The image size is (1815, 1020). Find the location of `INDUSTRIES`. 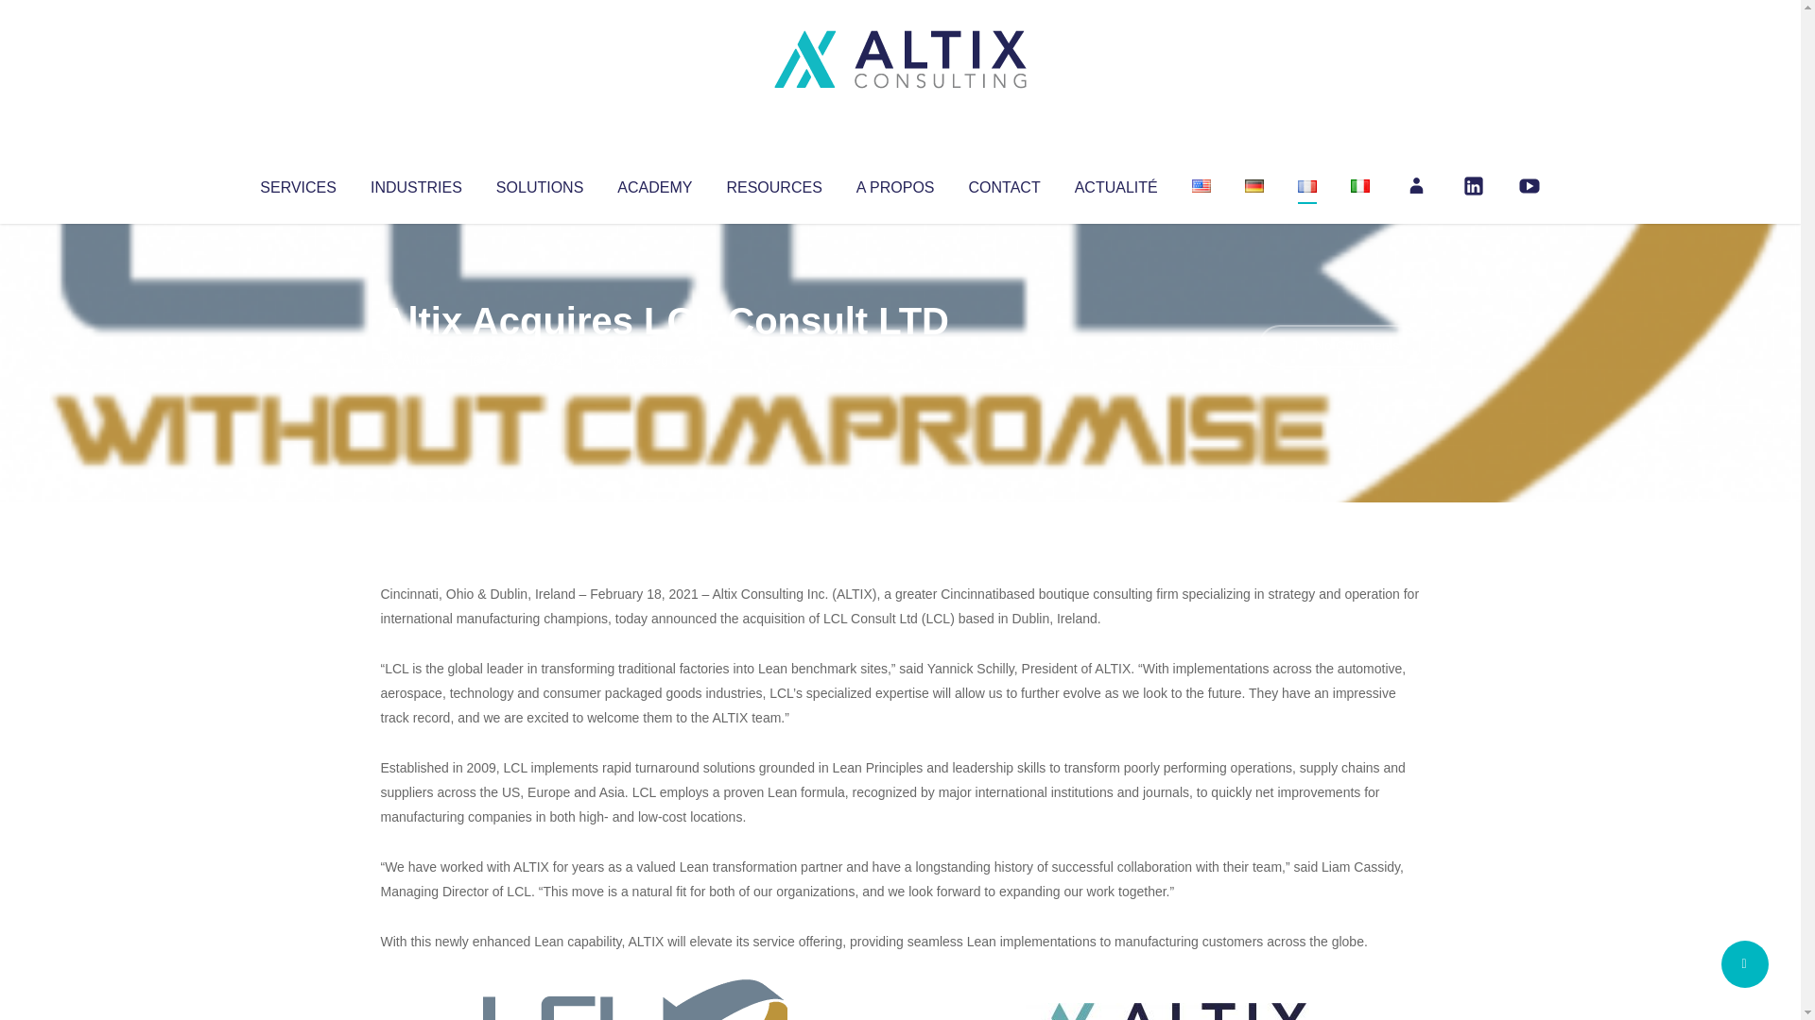

INDUSTRIES is located at coordinates (416, 183).